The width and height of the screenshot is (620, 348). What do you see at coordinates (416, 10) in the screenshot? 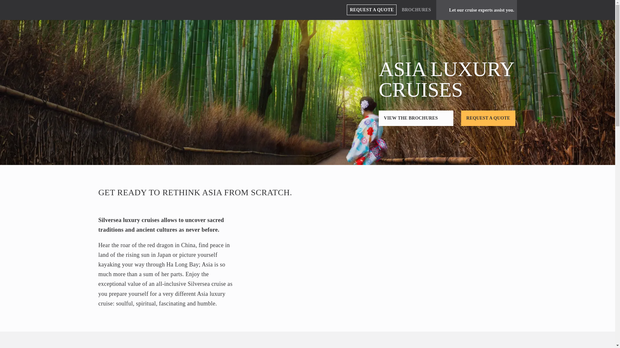
I see `BROCHURES` at bounding box center [416, 10].